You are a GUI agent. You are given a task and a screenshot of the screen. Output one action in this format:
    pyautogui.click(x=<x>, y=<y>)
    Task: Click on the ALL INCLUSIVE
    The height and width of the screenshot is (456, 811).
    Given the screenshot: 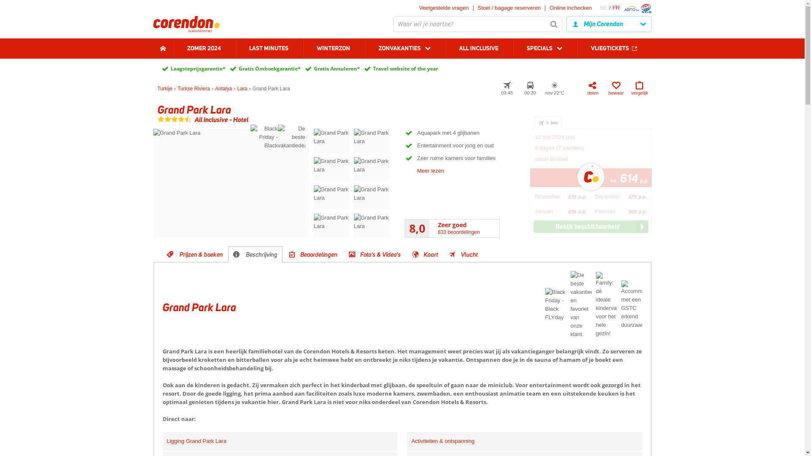 What is the action you would take?
    pyautogui.click(x=479, y=49)
    